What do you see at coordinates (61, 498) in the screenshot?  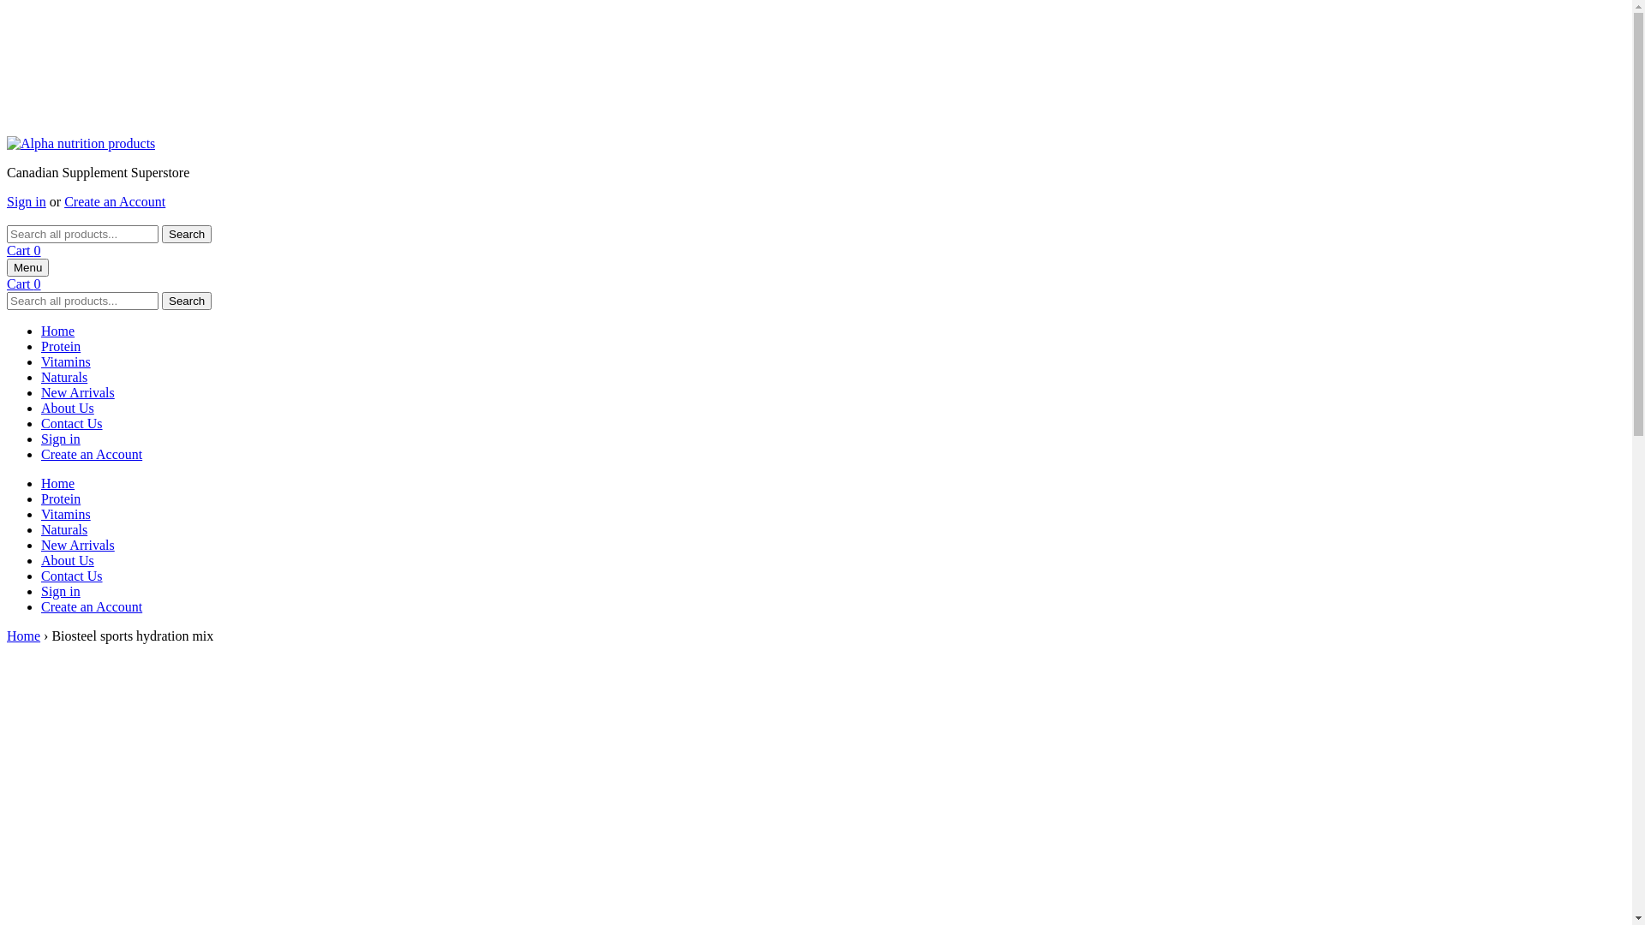 I see `Protein` at bounding box center [61, 498].